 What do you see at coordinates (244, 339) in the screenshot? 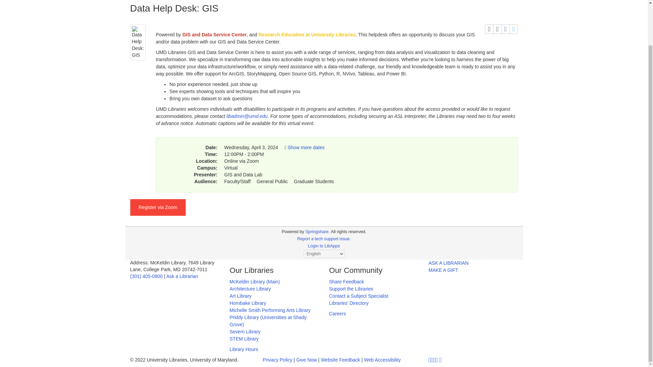
I see `STEM Library` at bounding box center [244, 339].